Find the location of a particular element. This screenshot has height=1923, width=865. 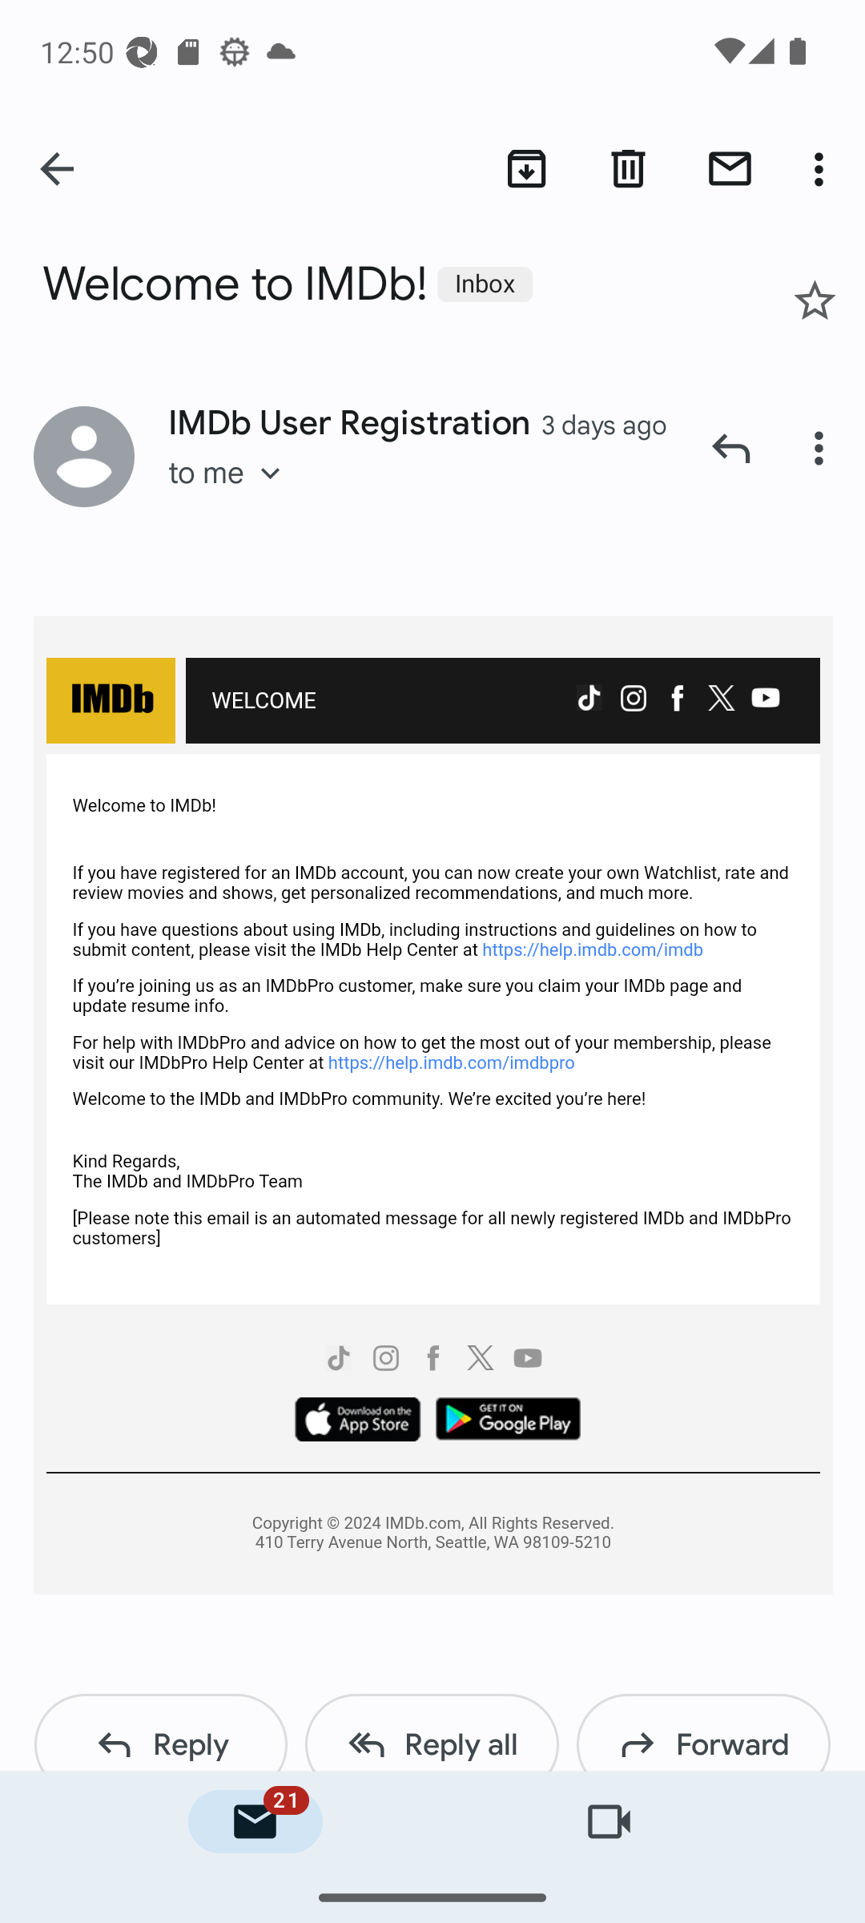

Reply all is located at coordinates (432, 1732).